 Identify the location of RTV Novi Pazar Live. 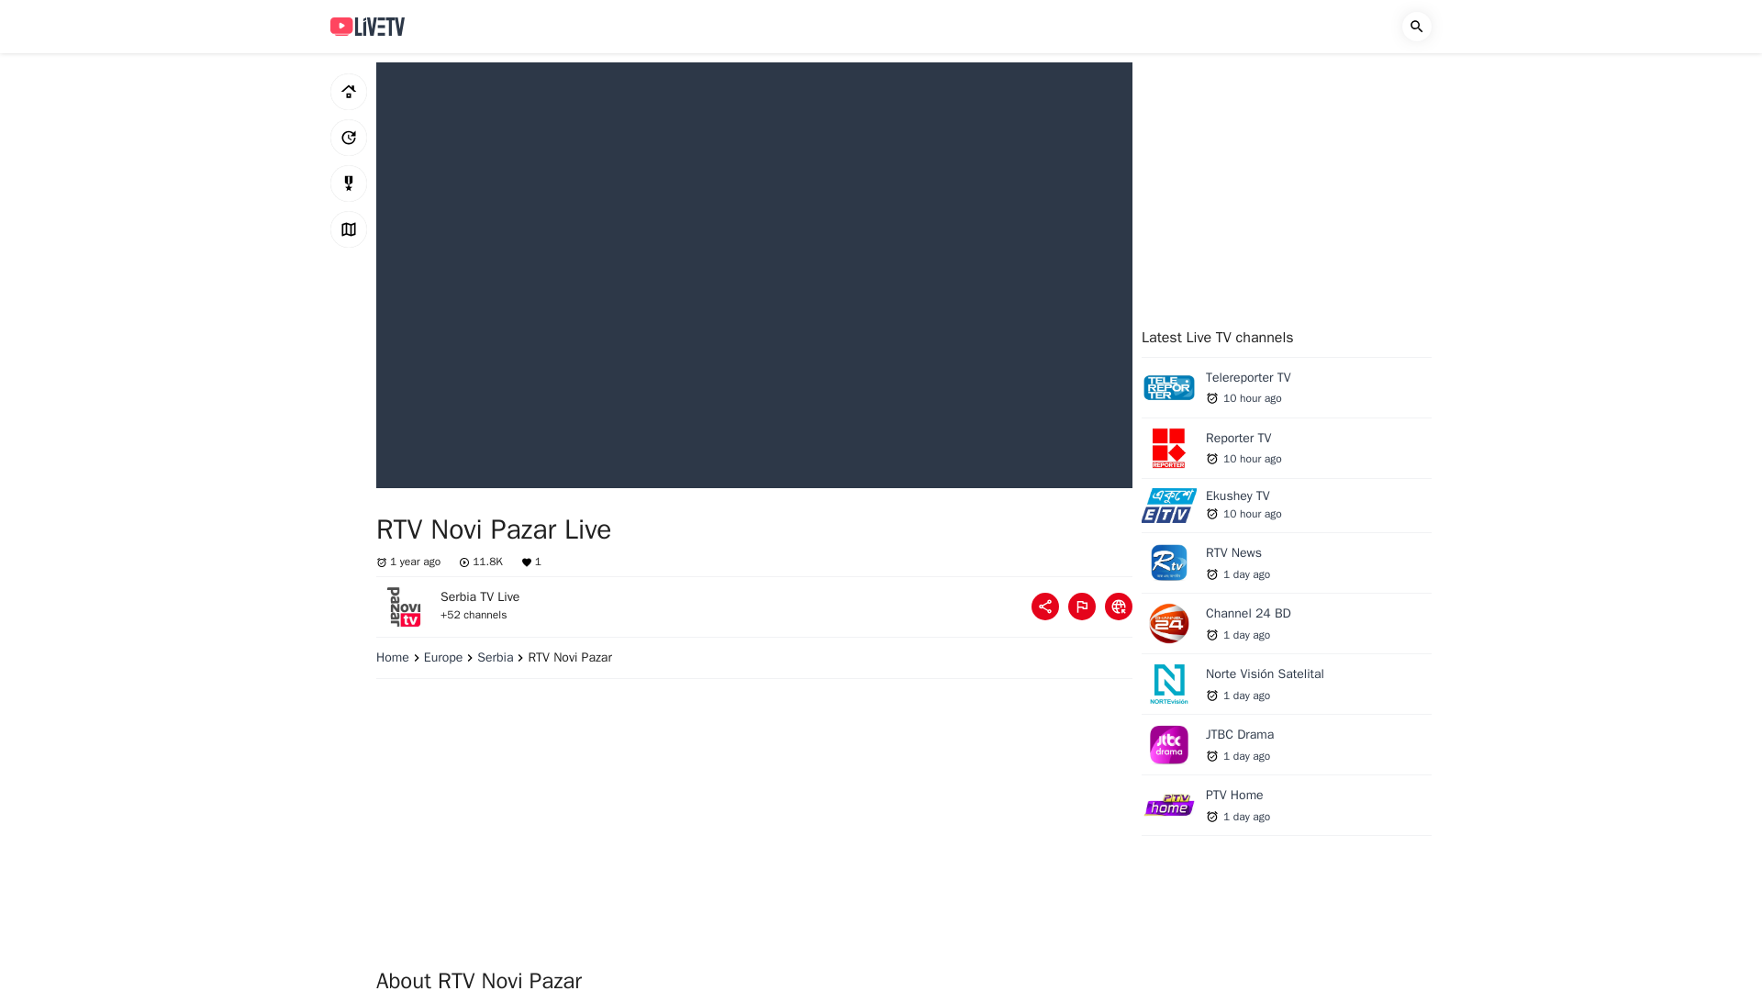
(1287, 452).